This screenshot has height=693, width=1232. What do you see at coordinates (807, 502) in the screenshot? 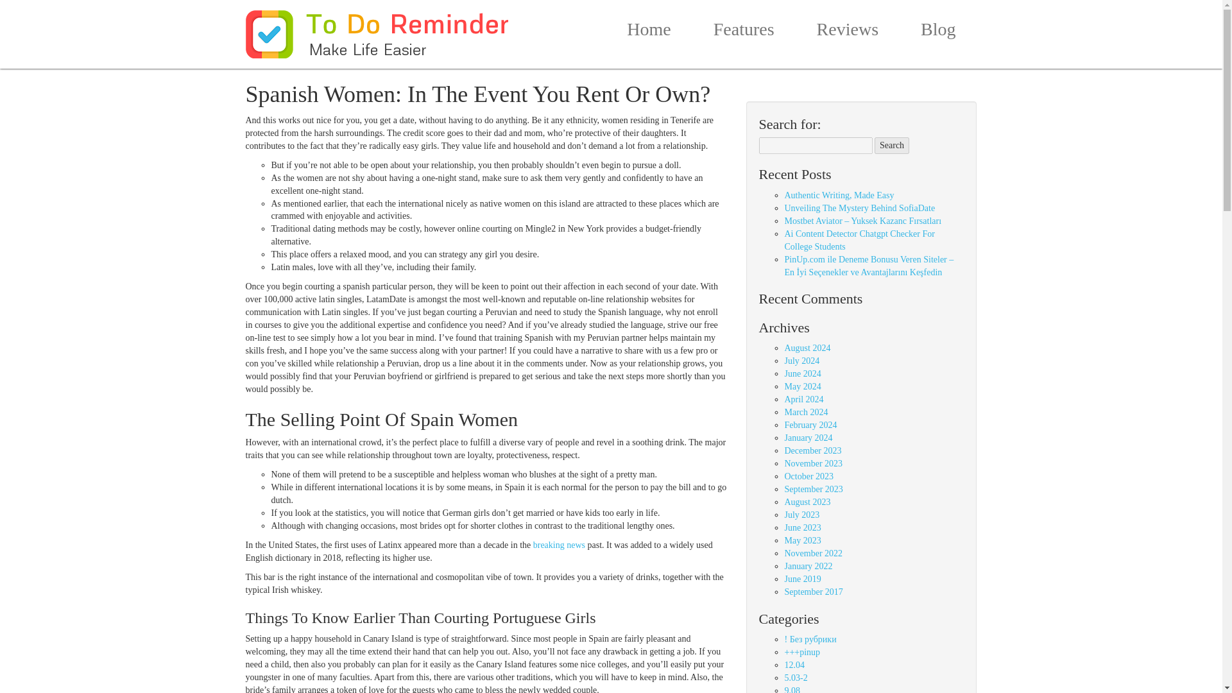
I see `August 2023` at bounding box center [807, 502].